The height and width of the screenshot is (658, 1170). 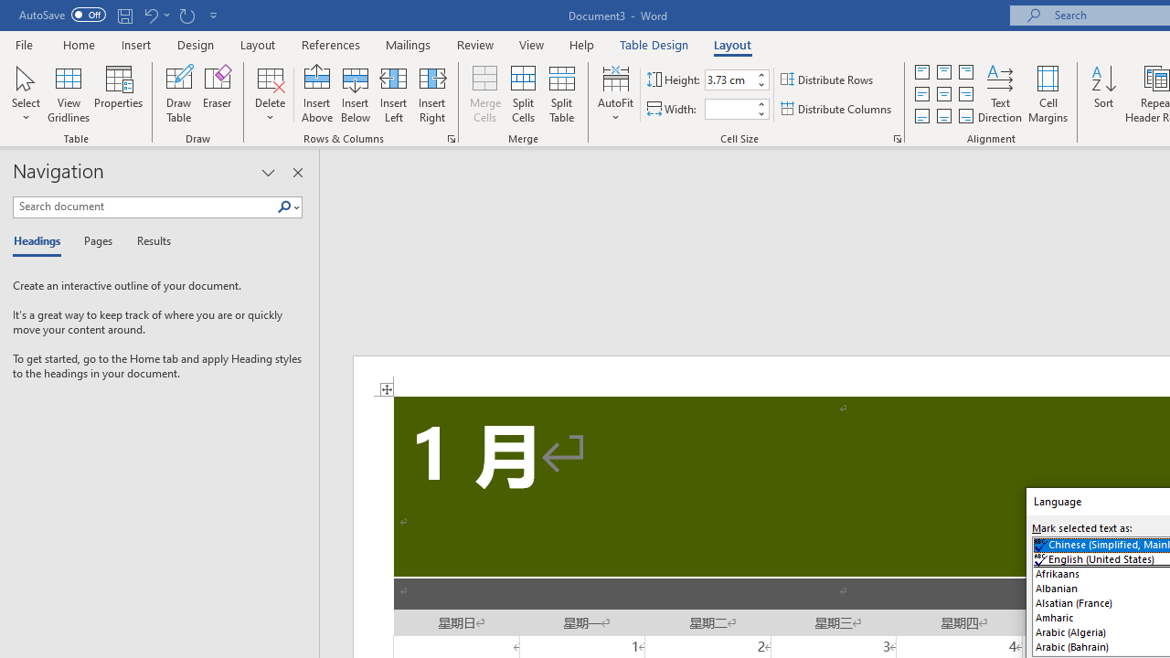 I want to click on Headings, so click(x=41, y=241).